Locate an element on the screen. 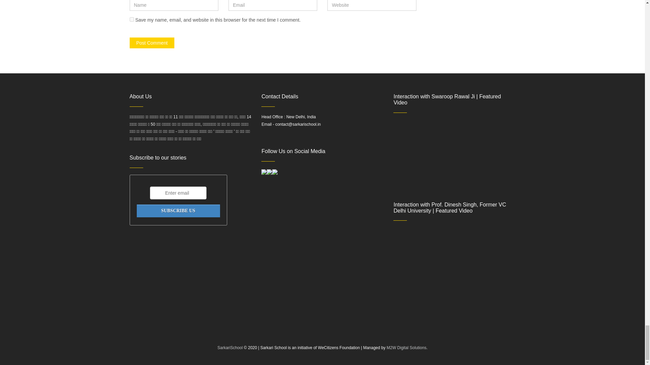  Post Comment is located at coordinates (152, 43).